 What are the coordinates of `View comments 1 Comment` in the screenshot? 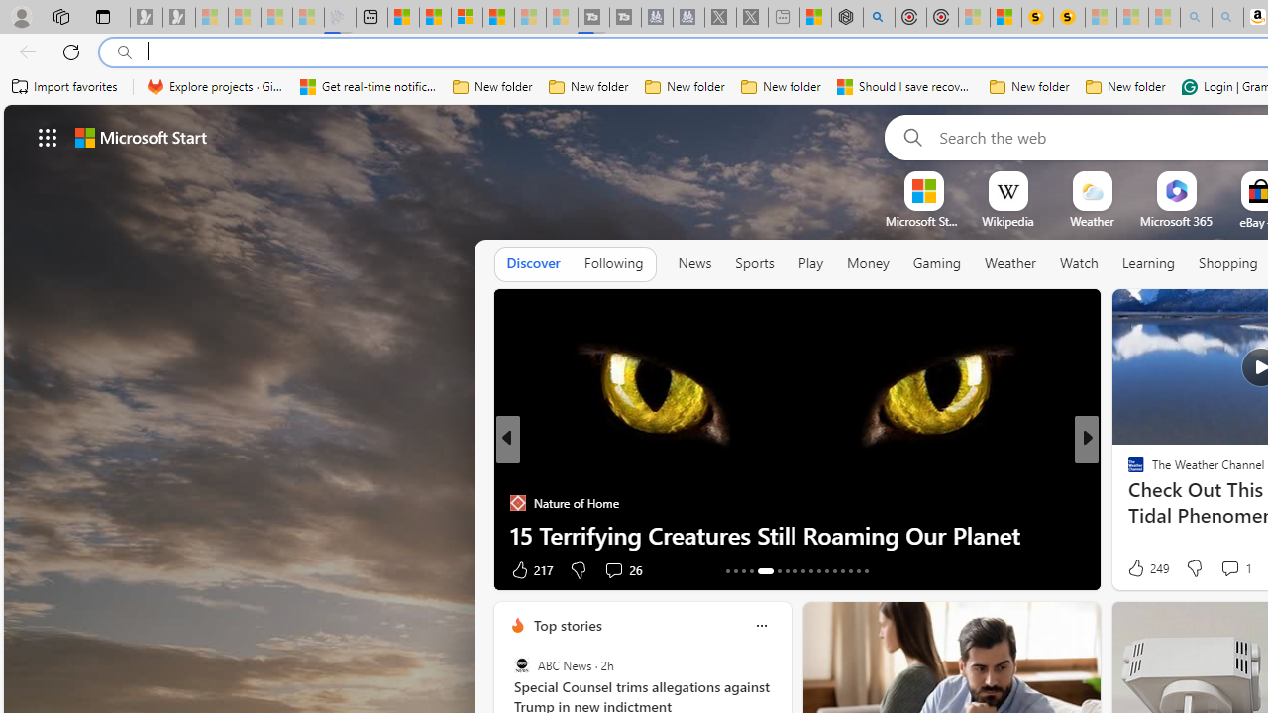 It's located at (1229, 567).